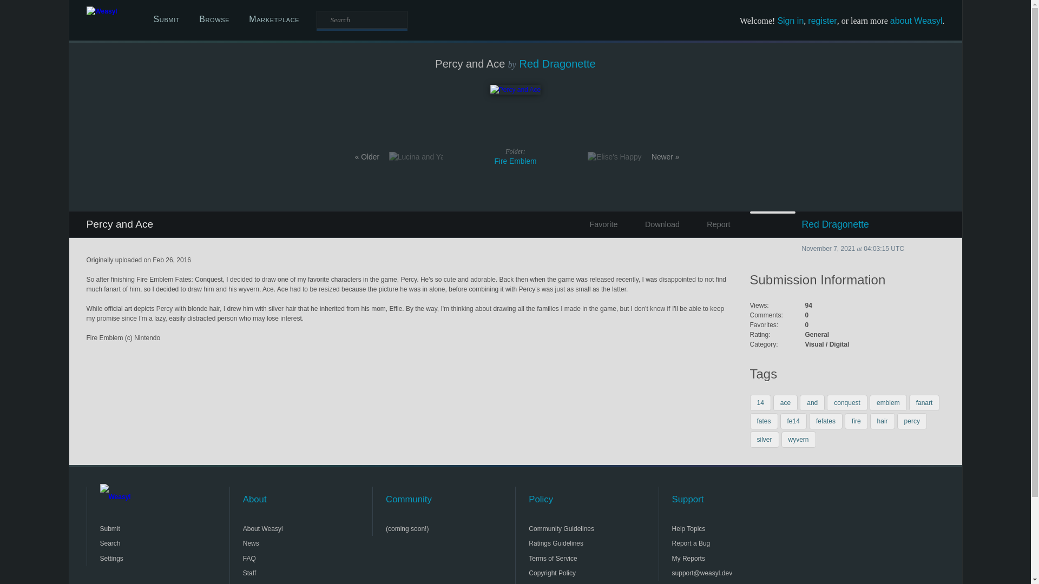  Describe the element at coordinates (847, 224) in the screenshot. I see `Red Dragonette` at that location.